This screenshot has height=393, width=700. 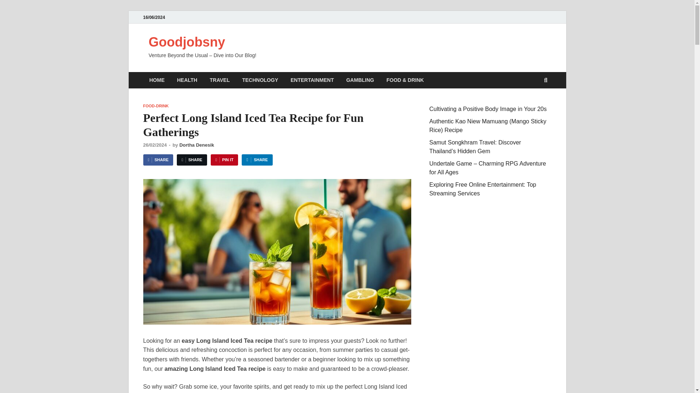 I want to click on Cultivating a Positive Body Image in Your 20s, so click(x=488, y=108).